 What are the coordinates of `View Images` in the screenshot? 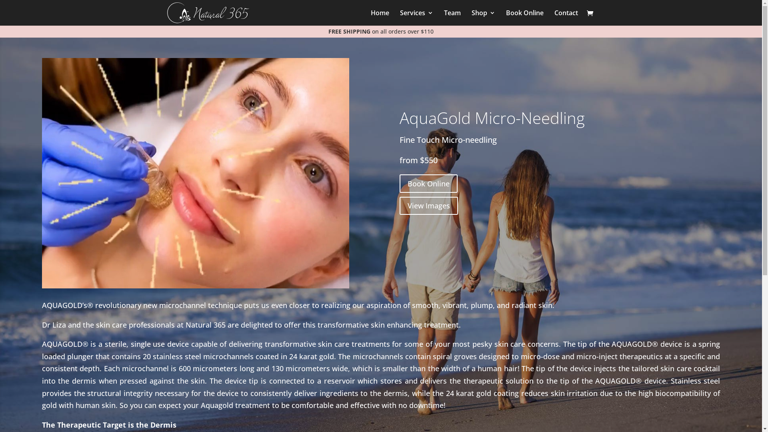 It's located at (429, 206).